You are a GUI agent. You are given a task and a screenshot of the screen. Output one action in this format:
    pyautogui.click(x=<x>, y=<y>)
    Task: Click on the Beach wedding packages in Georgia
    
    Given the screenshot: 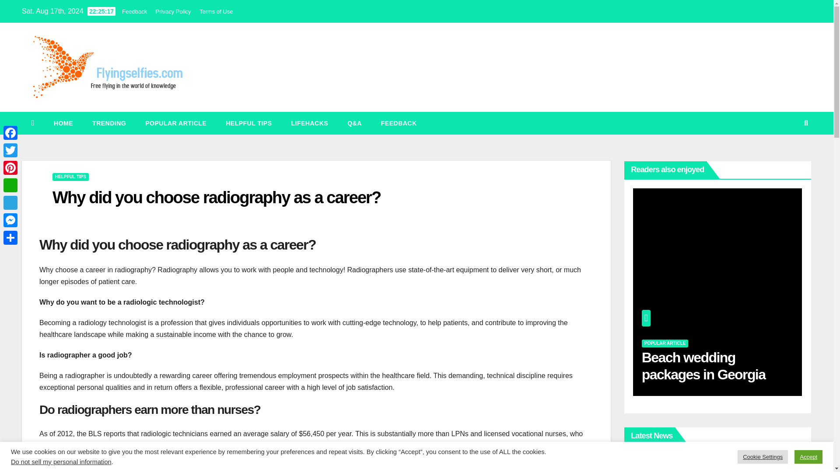 What is the action you would take?
    pyautogui.click(x=703, y=365)
    